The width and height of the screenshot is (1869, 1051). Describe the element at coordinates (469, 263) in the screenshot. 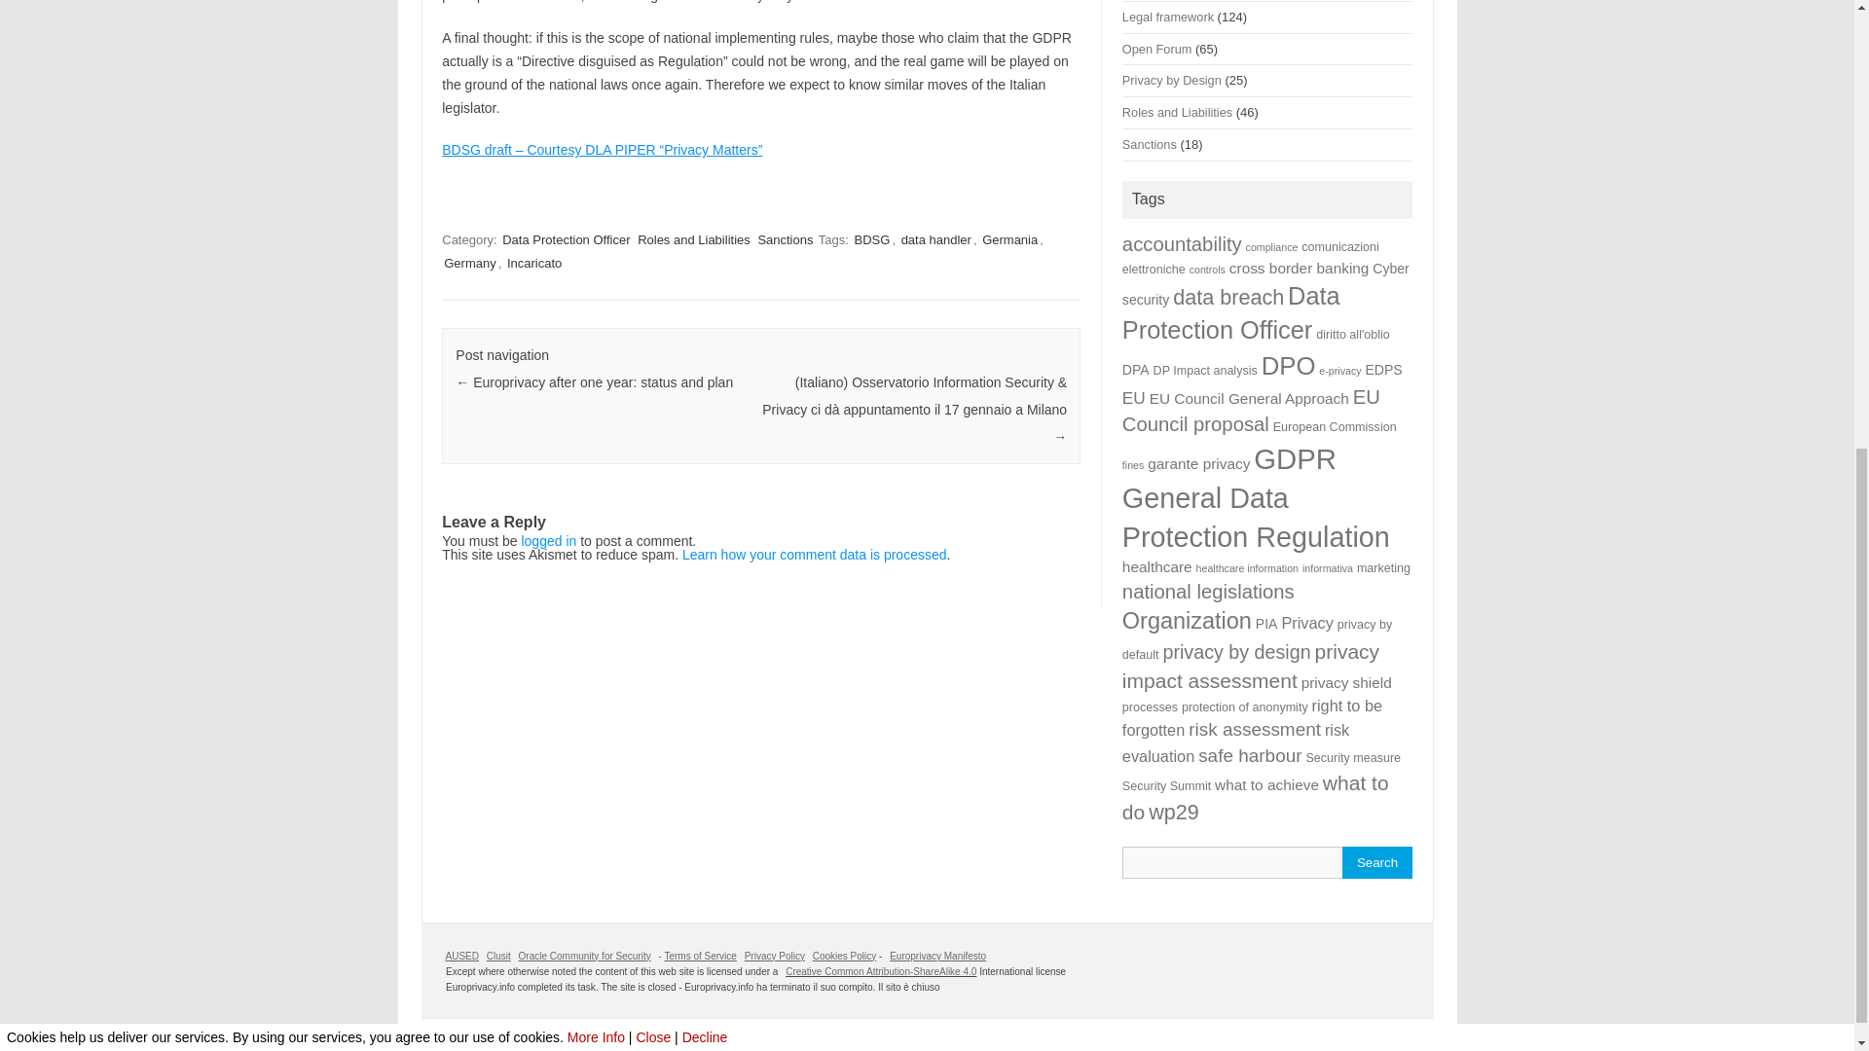

I see `Germany` at that location.